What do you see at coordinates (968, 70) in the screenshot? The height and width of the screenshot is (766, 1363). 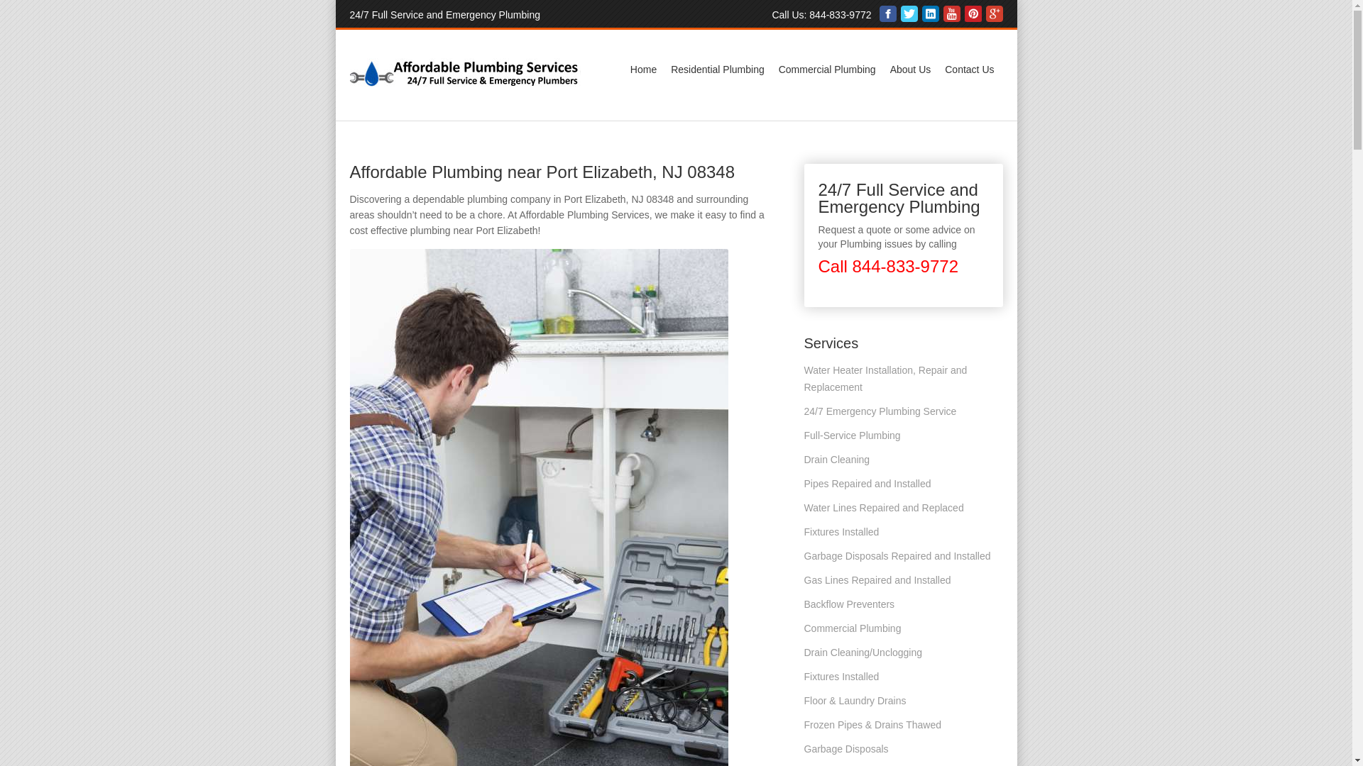 I see `Contact Us` at bounding box center [968, 70].